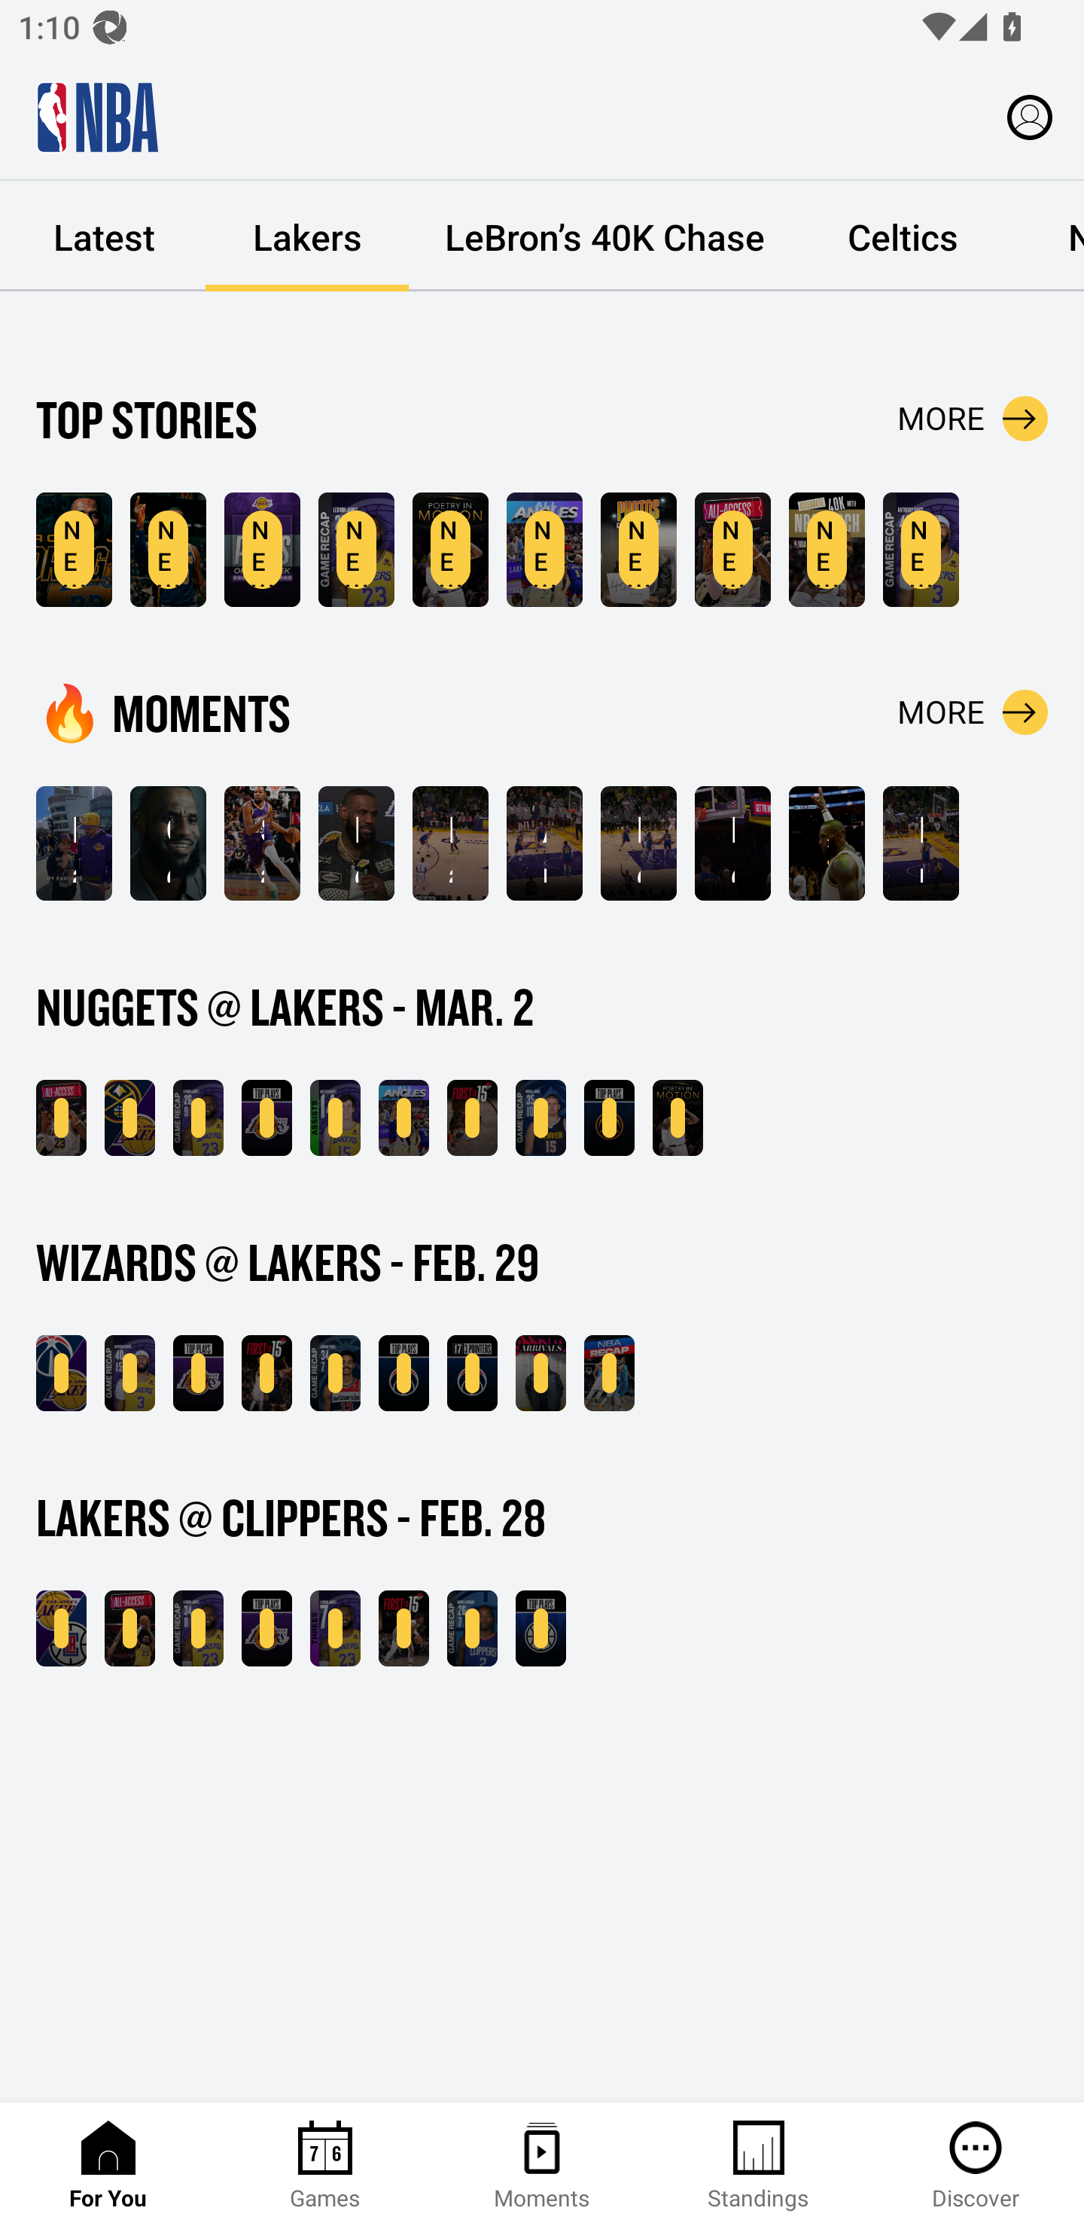 This screenshot has height=2229, width=1084. Describe the element at coordinates (198, 1373) in the screenshot. I see `NEW LAL's Top Plays from WAS vs. LAL` at that location.